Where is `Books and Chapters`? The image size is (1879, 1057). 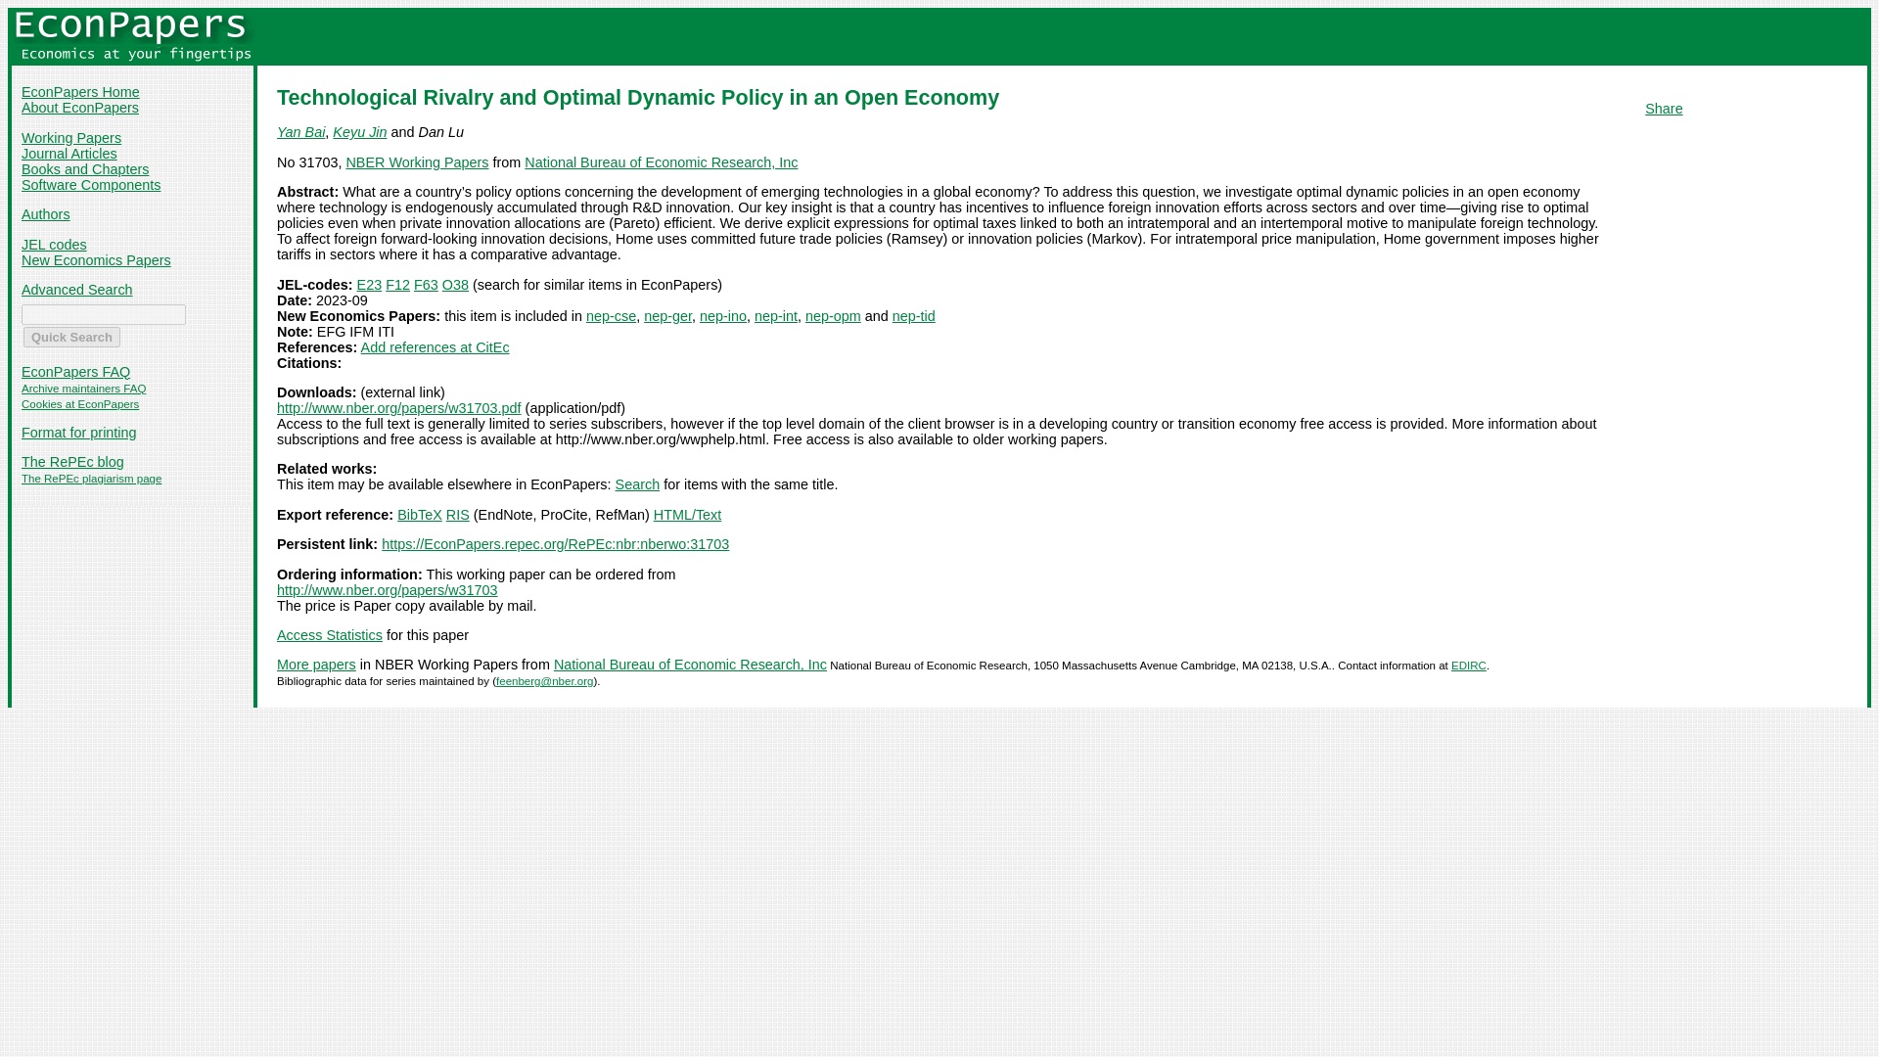 Books and Chapters is located at coordinates (84, 169).